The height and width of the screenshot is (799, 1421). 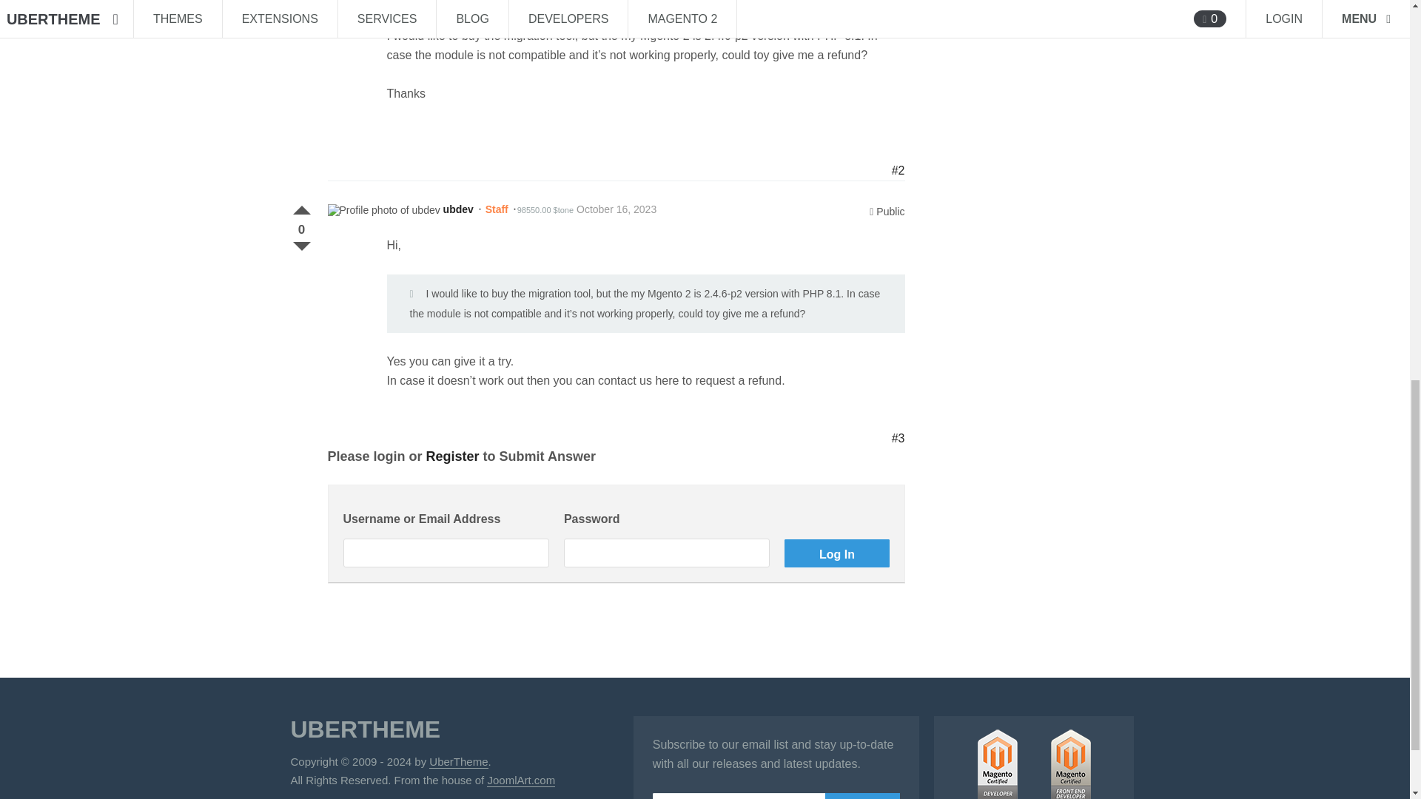 What do you see at coordinates (836, 553) in the screenshot?
I see `Log In` at bounding box center [836, 553].